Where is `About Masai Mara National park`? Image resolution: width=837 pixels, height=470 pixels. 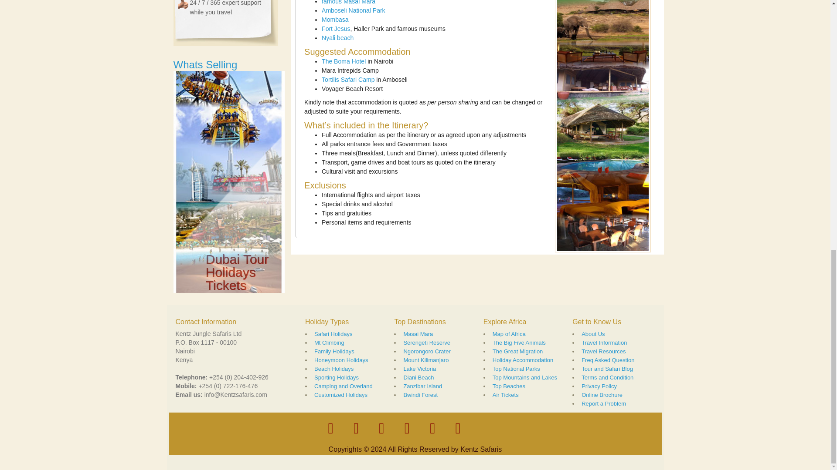 About Masai Mara National park is located at coordinates (348, 2).